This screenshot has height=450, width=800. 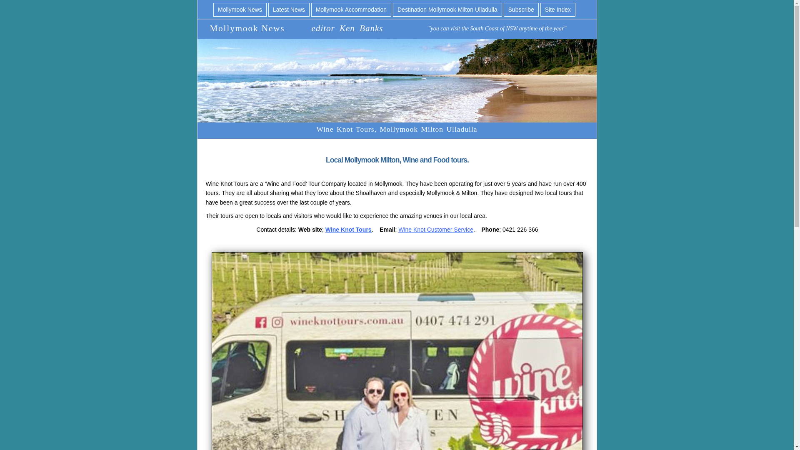 What do you see at coordinates (289, 9) in the screenshot?
I see `Latest News` at bounding box center [289, 9].